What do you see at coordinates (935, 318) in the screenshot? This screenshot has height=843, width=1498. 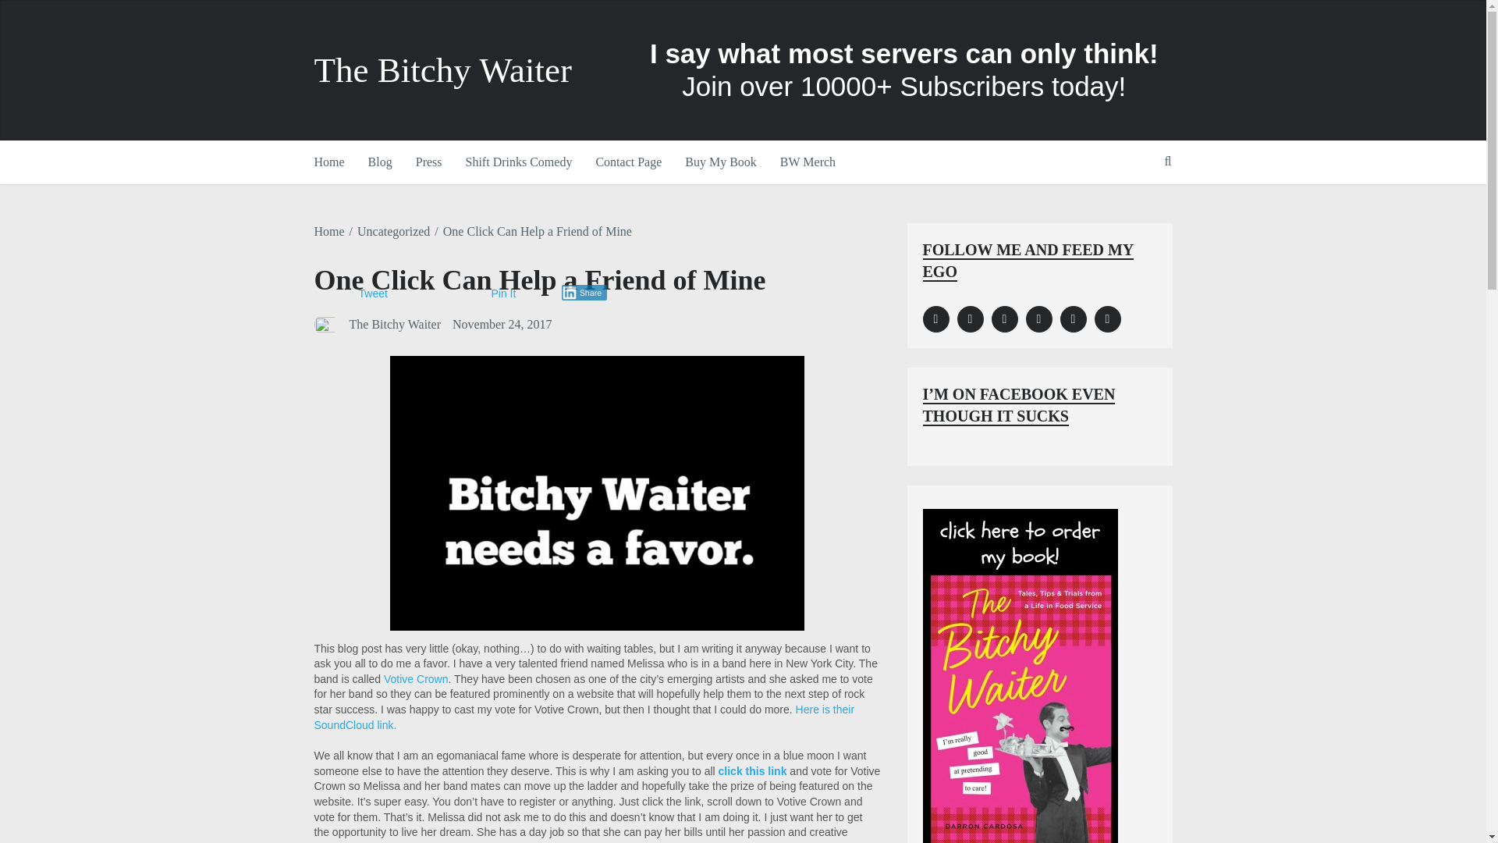 I see `Facebook` at bounding box center [935, 318].